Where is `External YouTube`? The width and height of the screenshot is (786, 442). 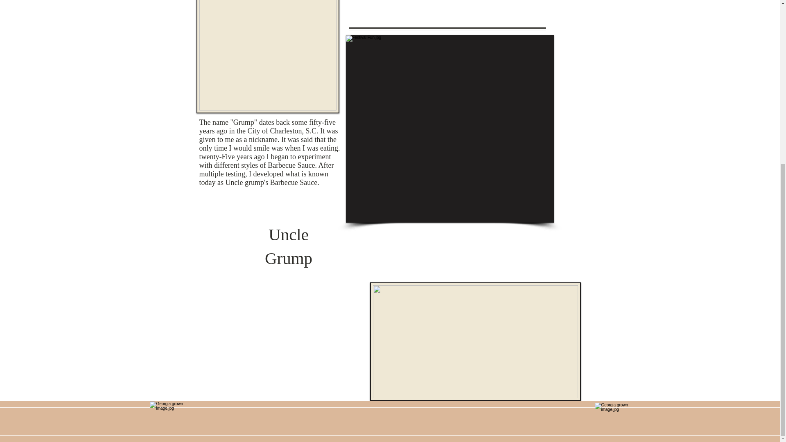 External YouTube is located at coordinates (272, 341).